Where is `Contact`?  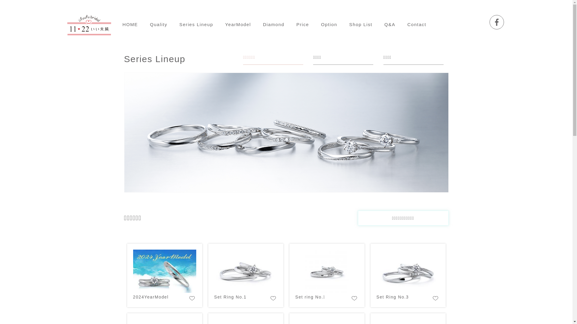
Contact is located at coordinates (417, 25).